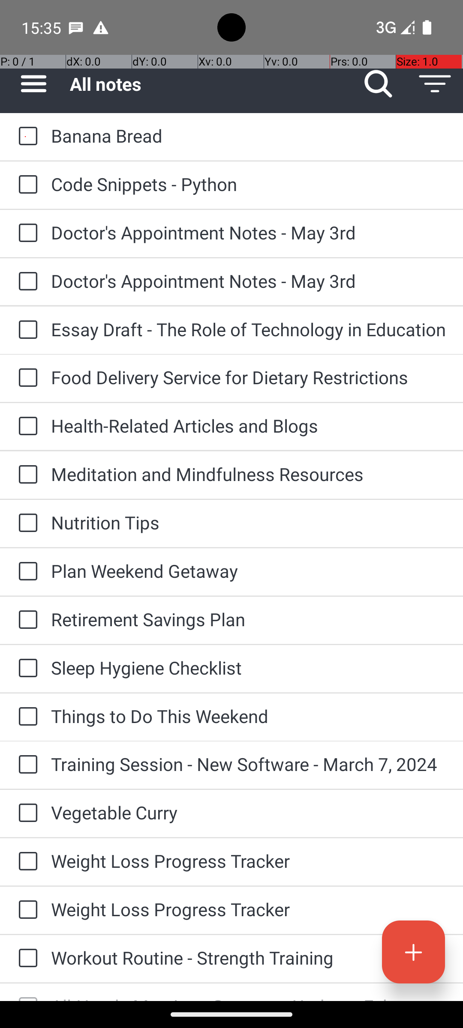  What do you see at coordinates (249, 571) in the screenshot?
I see `Plan Weekend Getaway` at bounding box center [249, 571].